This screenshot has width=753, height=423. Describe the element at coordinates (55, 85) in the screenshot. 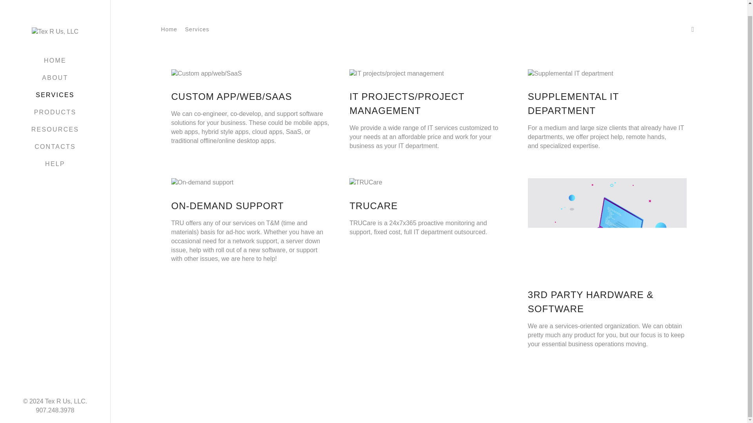

I see `SERVICES` at that location.